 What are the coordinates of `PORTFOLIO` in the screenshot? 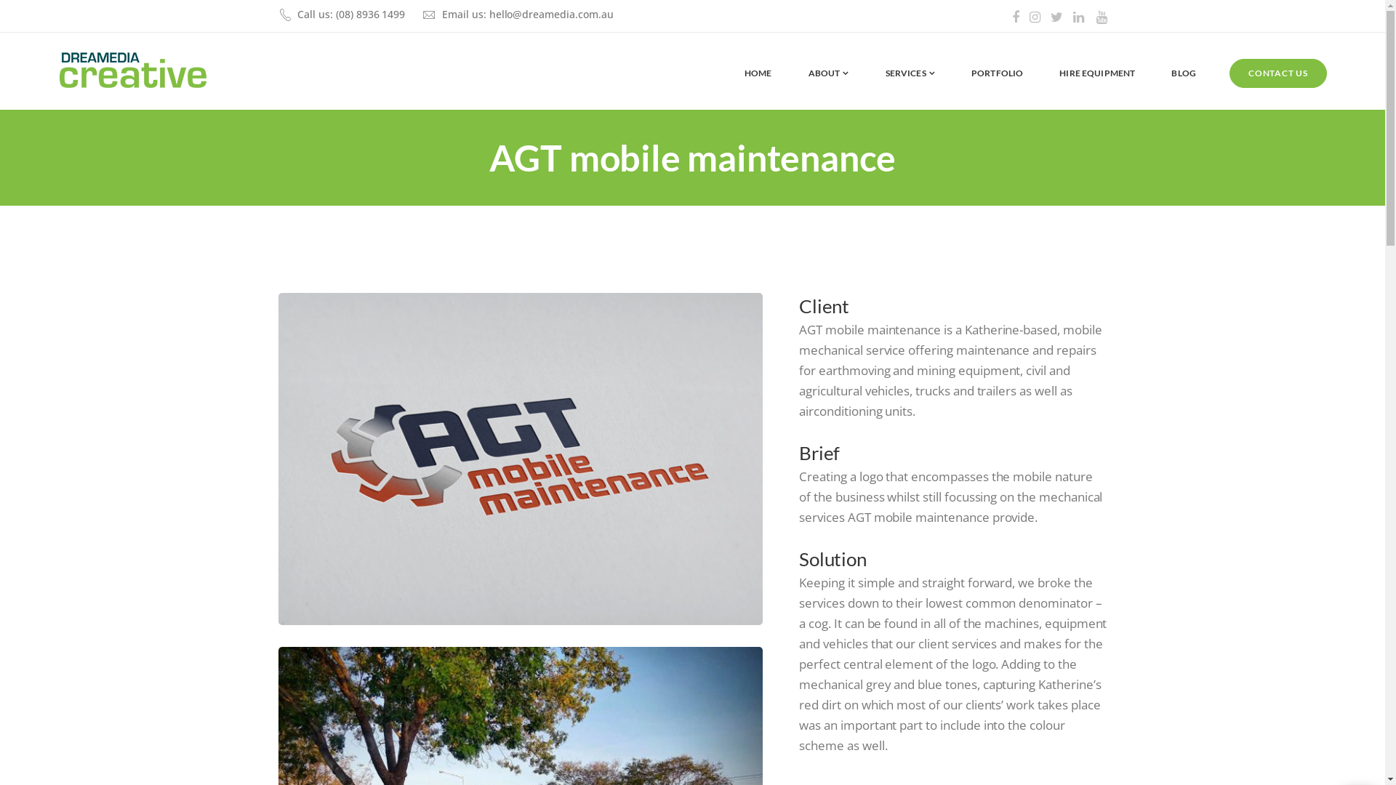 It's located at (998, 73).